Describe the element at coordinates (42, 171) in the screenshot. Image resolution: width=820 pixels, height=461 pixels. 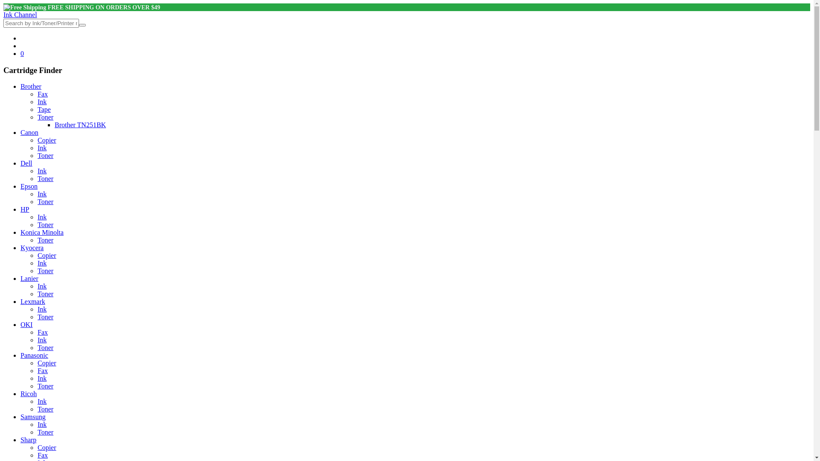
I see `Ink` at that location.